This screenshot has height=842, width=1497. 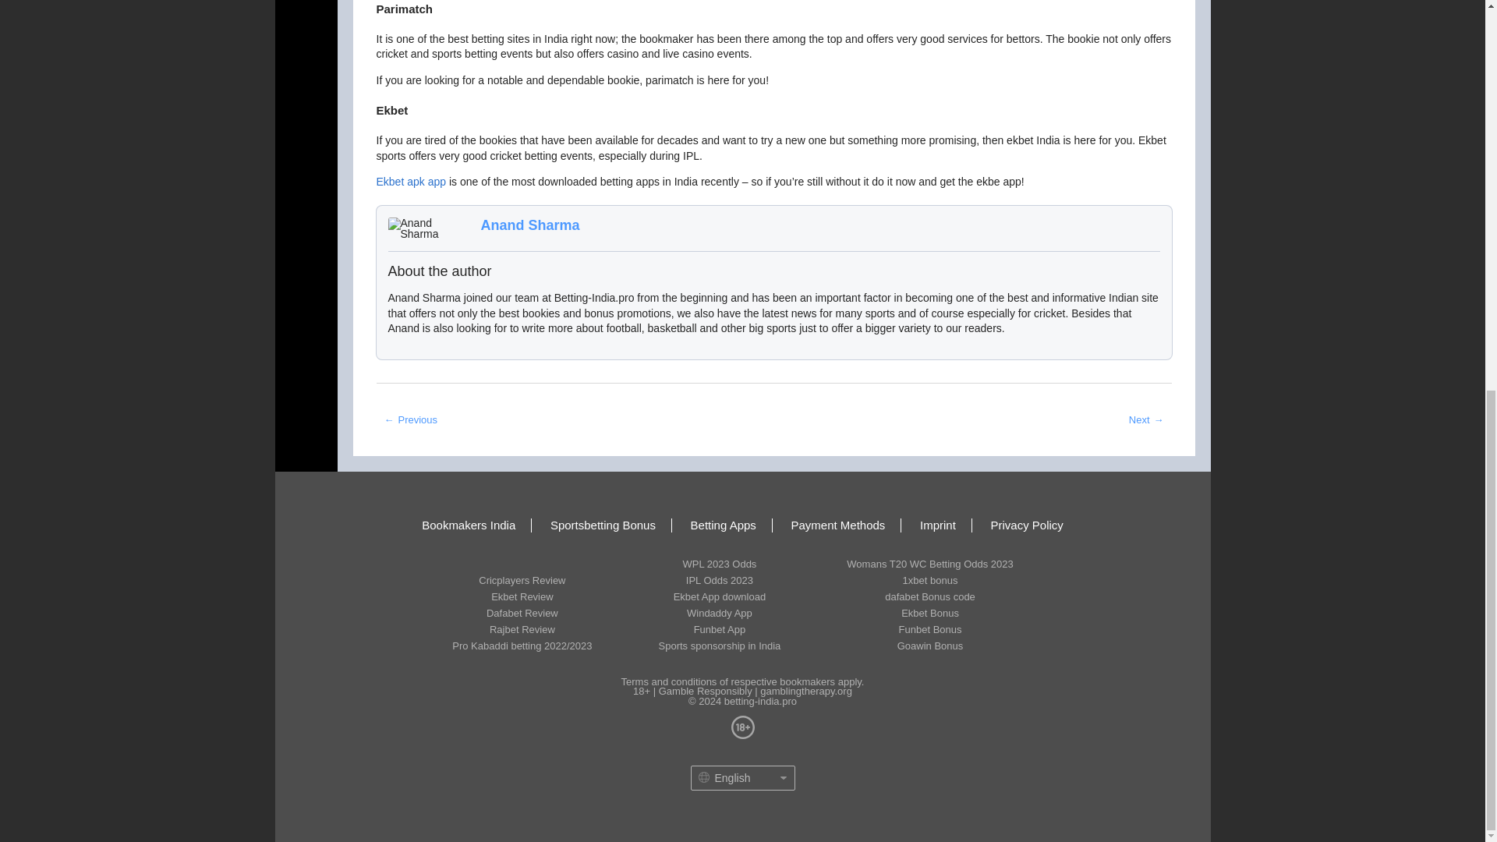 What do you see at coordinates (521, 613) in the screenshot?
I see `Dafabet Review` at bounding box center [521, 613].